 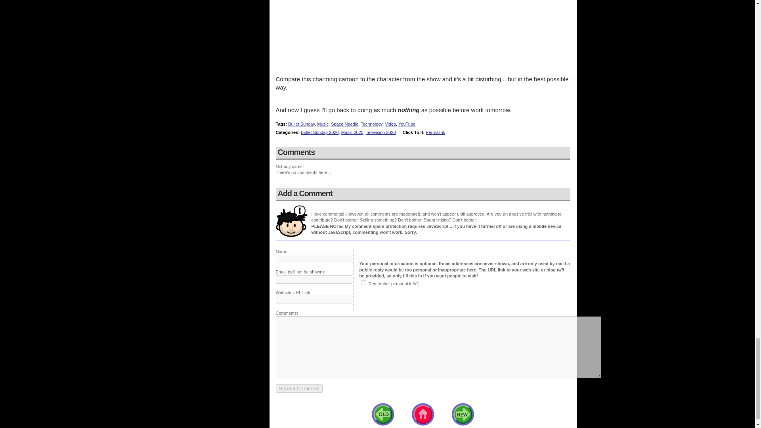 What do you see at coordinates (380, 132) in the screenshot?
I see `Television 2020` at bounding box center [380, 132].